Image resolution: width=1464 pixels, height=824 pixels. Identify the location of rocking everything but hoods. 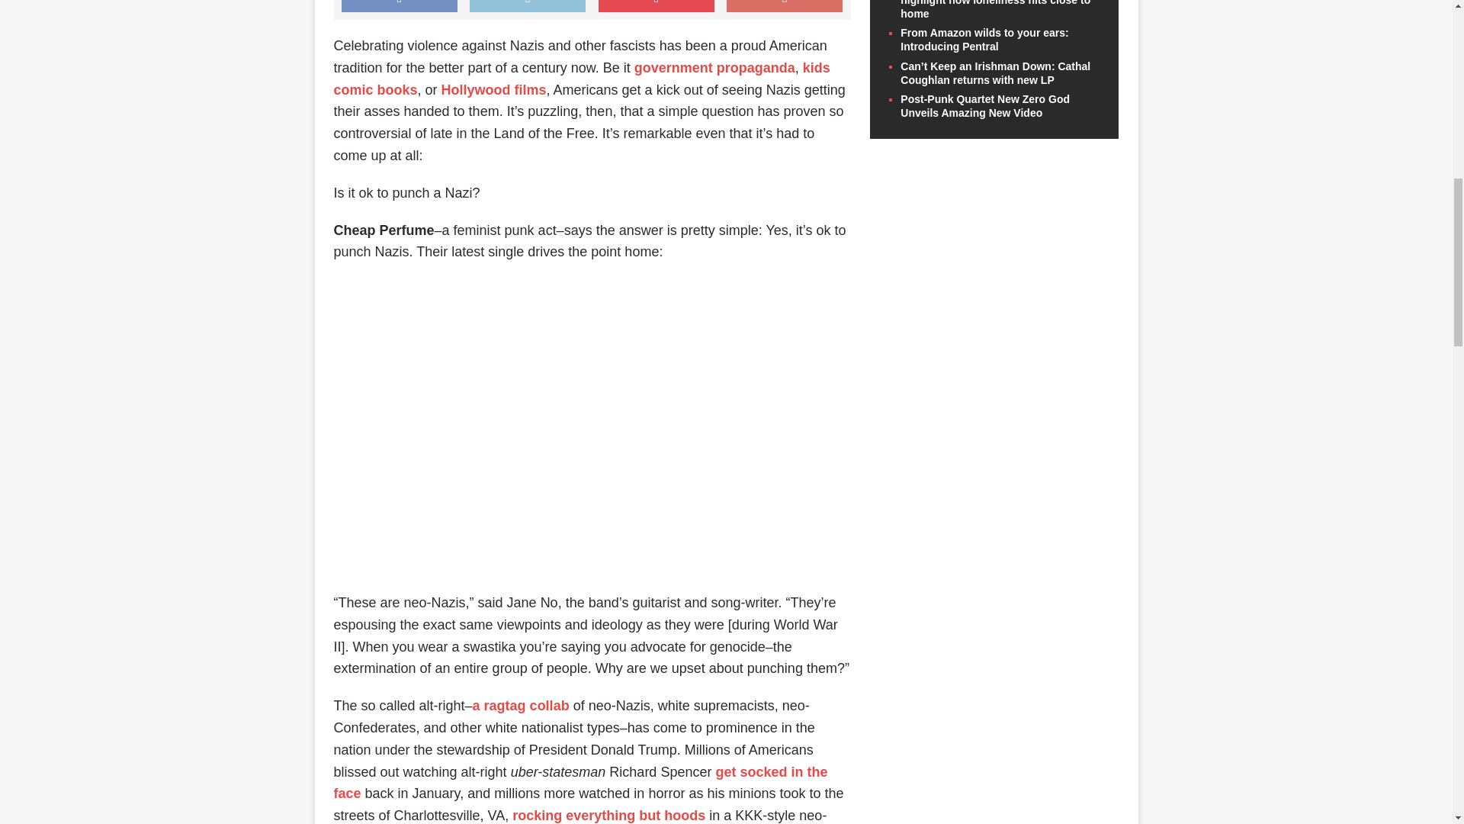
(608, 815).